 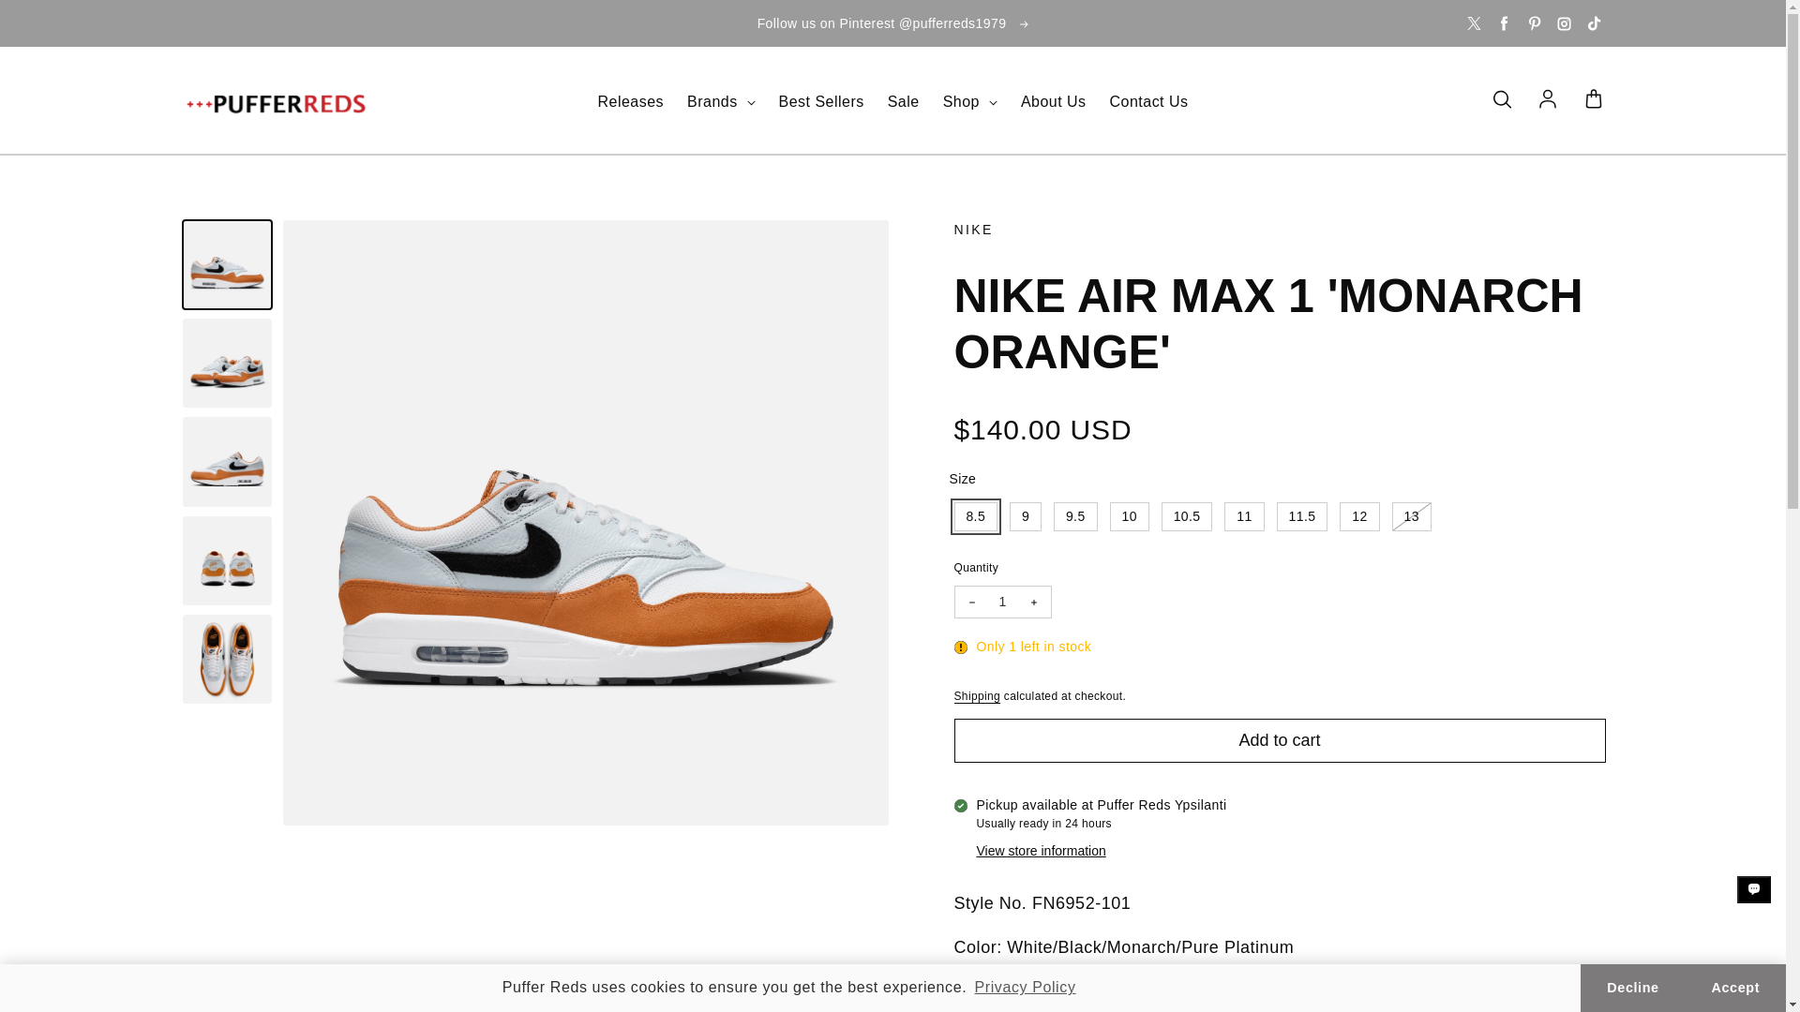 What do you see at coordinates (1547, 99) in the screenshot?
I see `Log in` at bounding box center [1547, 99].